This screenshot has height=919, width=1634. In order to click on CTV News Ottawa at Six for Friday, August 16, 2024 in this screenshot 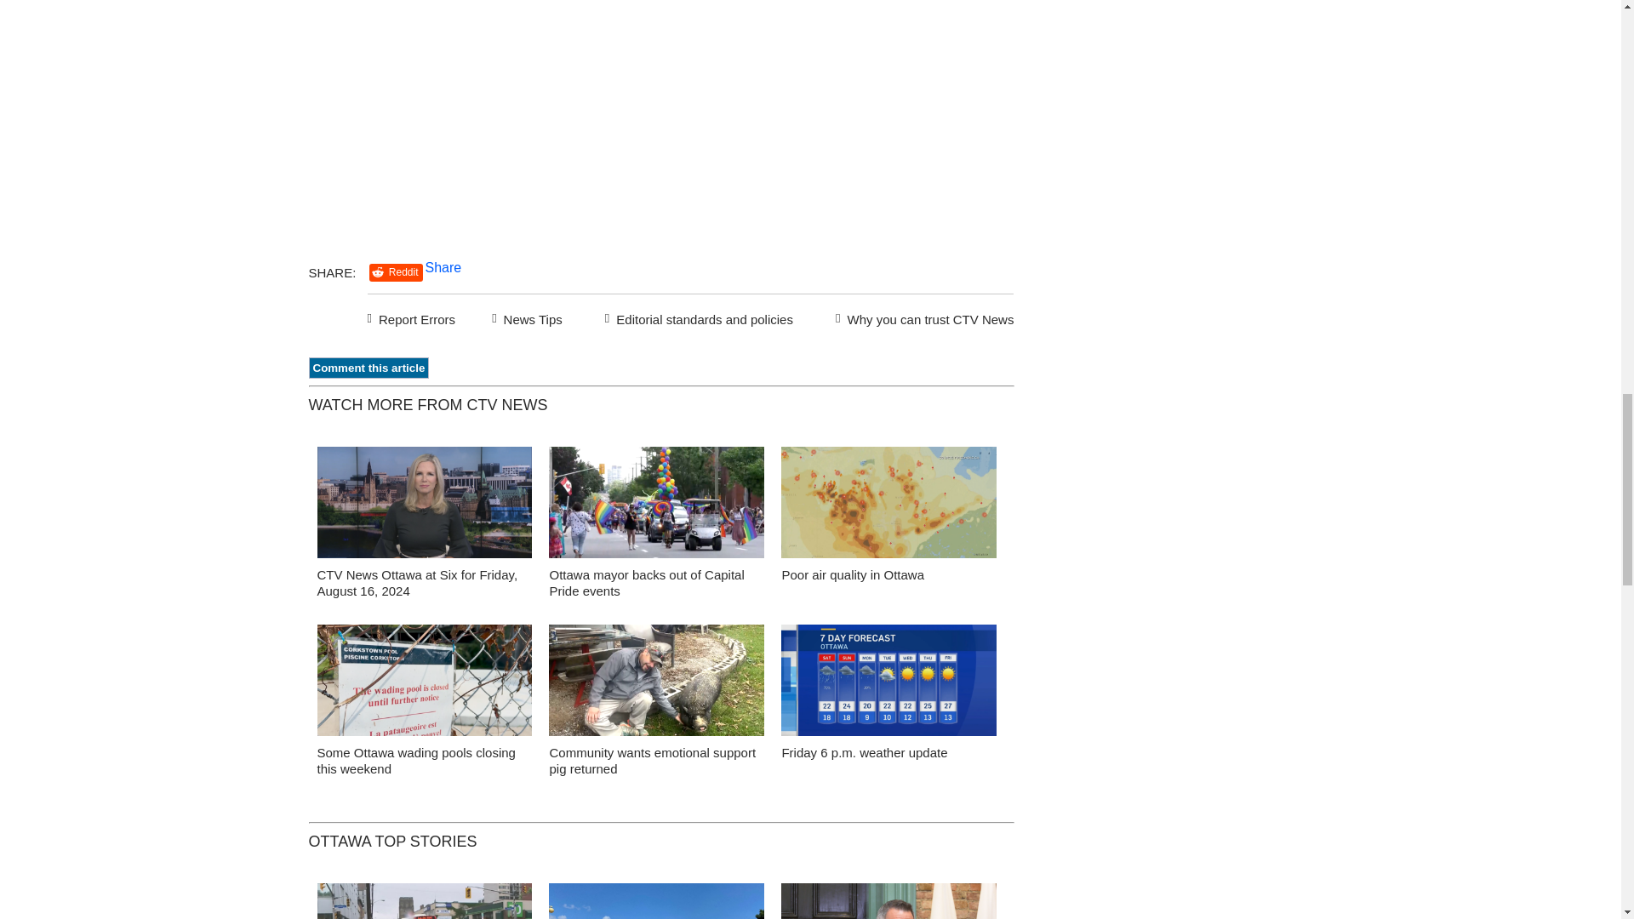, I will do `click(417, 583)`.